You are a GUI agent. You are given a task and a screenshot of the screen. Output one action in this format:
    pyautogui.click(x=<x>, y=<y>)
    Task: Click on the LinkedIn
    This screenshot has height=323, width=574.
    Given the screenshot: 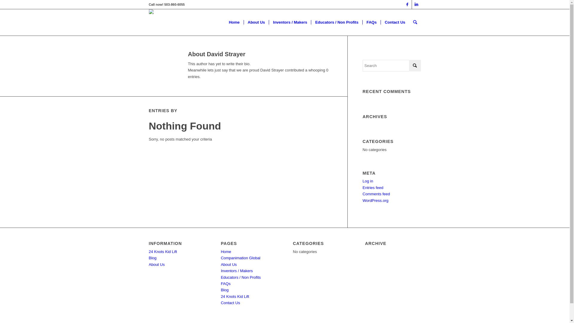 What is the action you would take?
    pyautogui.click(x=416, y=4)
    